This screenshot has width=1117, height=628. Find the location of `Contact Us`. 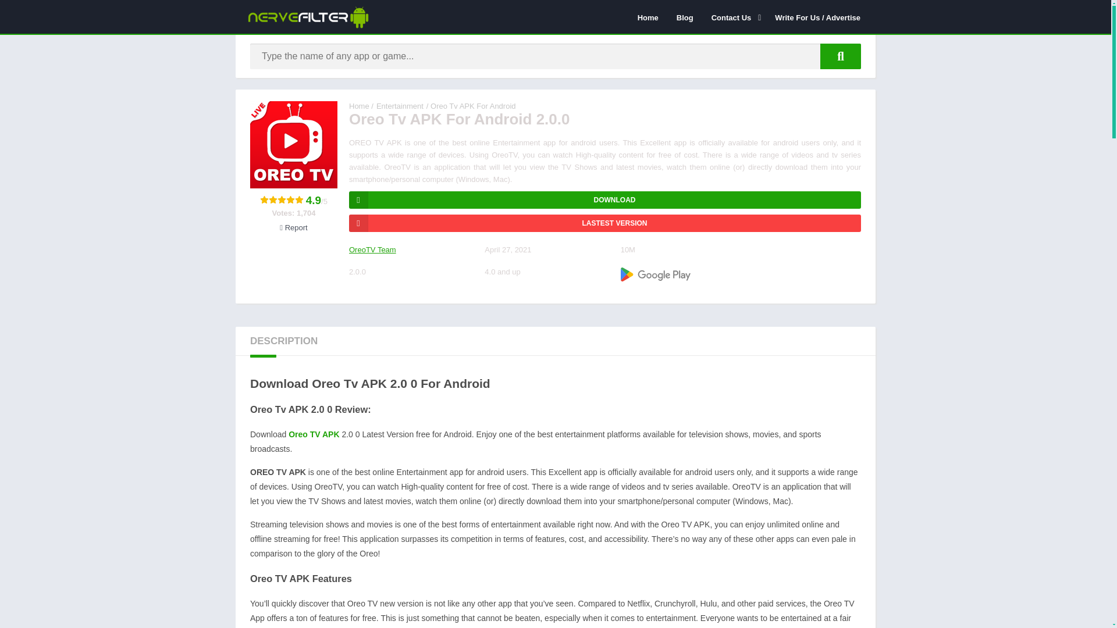

Contact Us is located at coordinates (734, 17).